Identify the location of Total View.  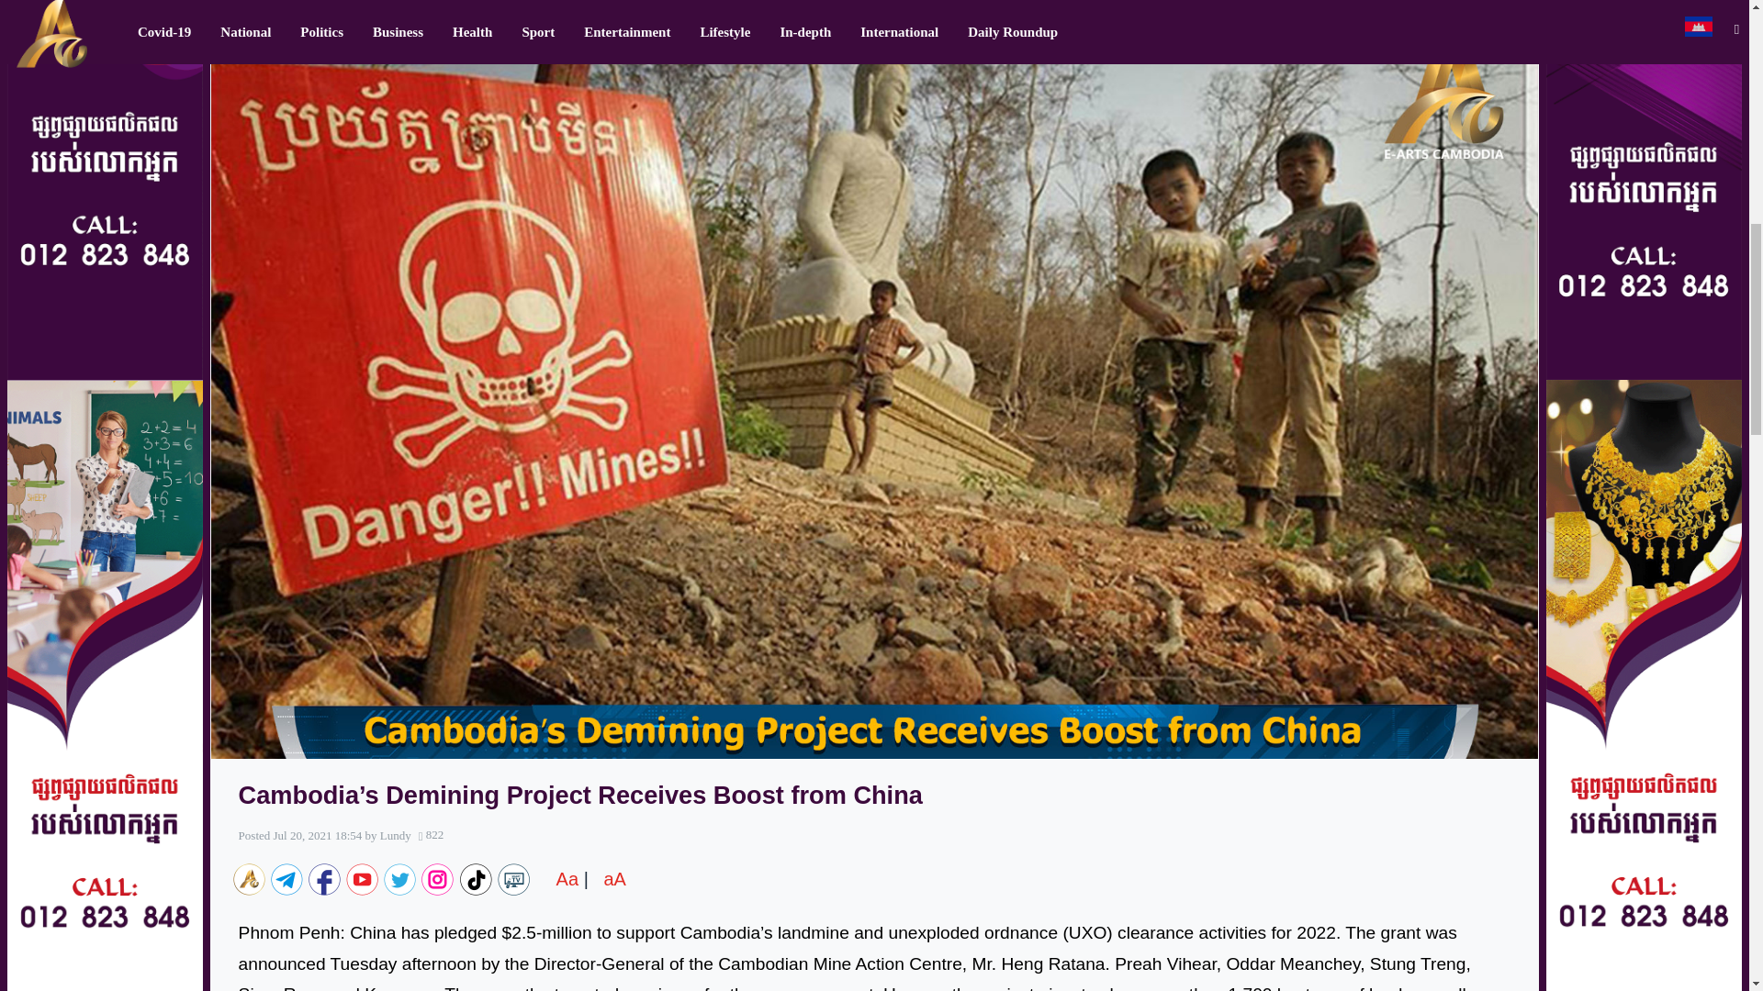
(432, 833).